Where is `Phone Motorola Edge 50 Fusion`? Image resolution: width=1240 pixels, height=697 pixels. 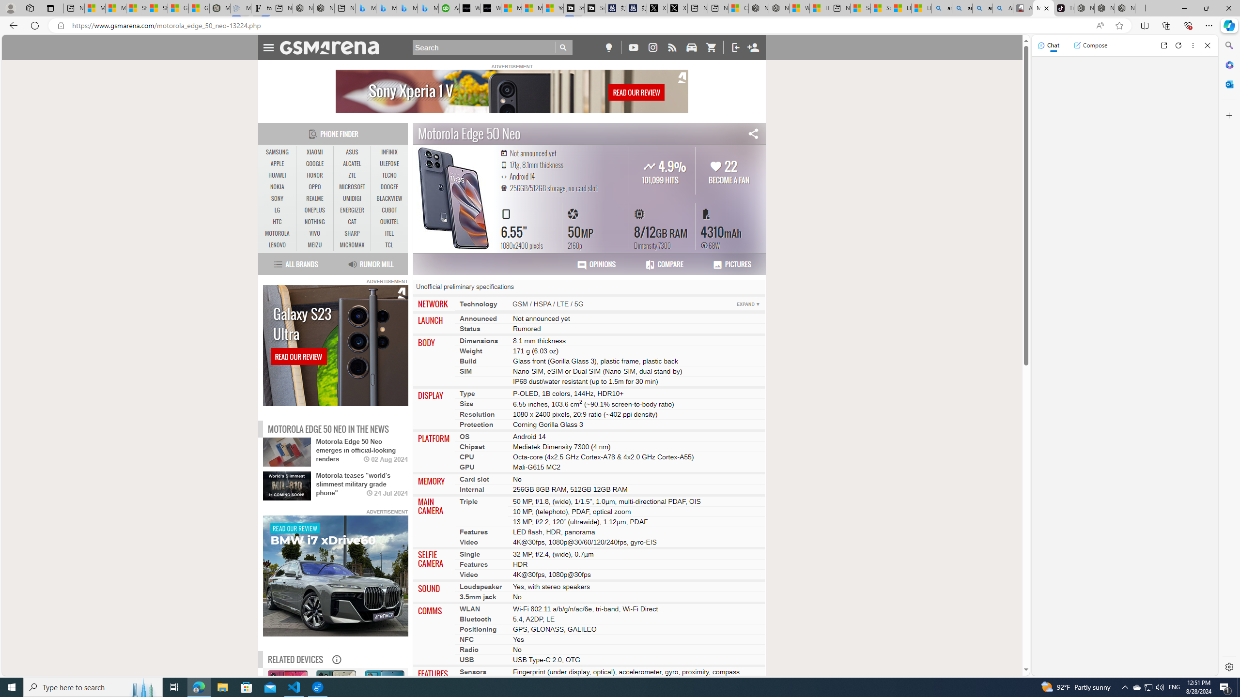 Phone Motorola Edge 50 Fusion is located at coordinates (287, 713).